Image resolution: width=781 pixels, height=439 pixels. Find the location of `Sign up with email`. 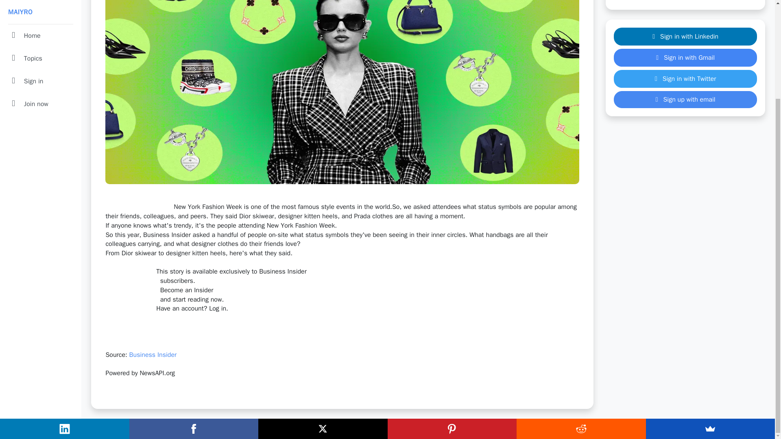

Sign up with email is located at coordinates (685, 99).